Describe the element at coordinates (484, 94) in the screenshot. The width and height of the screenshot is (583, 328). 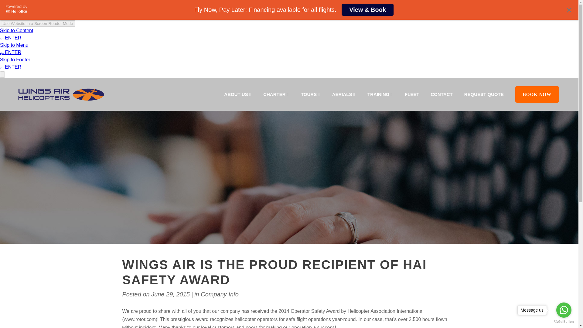
I see `REQUEST QUOTE` at that location.